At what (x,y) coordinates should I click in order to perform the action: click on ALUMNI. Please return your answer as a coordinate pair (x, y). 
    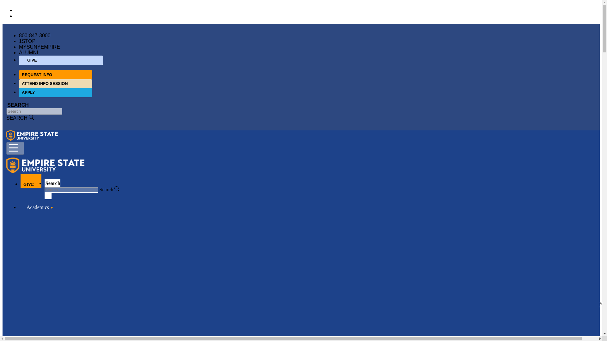
    Looking at the image, I should click on (28, 52).